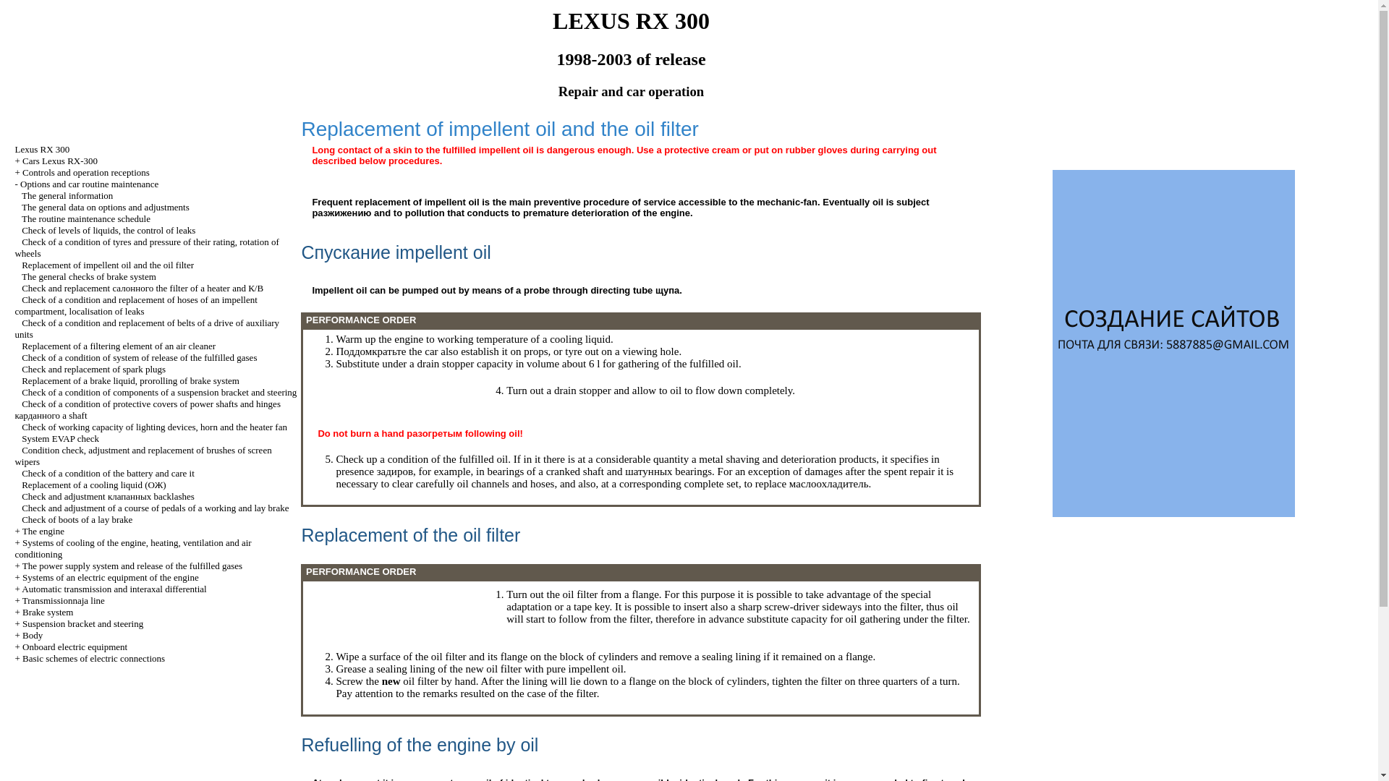  Describe the element at coordinates (108, 265) in the screenshot. I see `Replacement of impellent oil and the oil filter` at that location.